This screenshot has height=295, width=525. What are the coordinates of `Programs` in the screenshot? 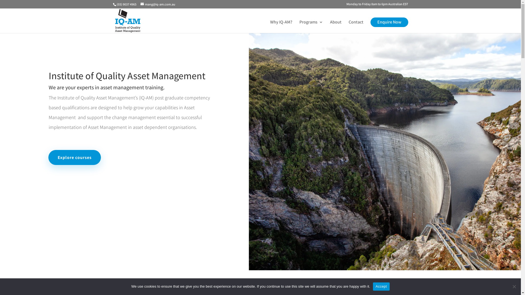 It's located at (311, 27).